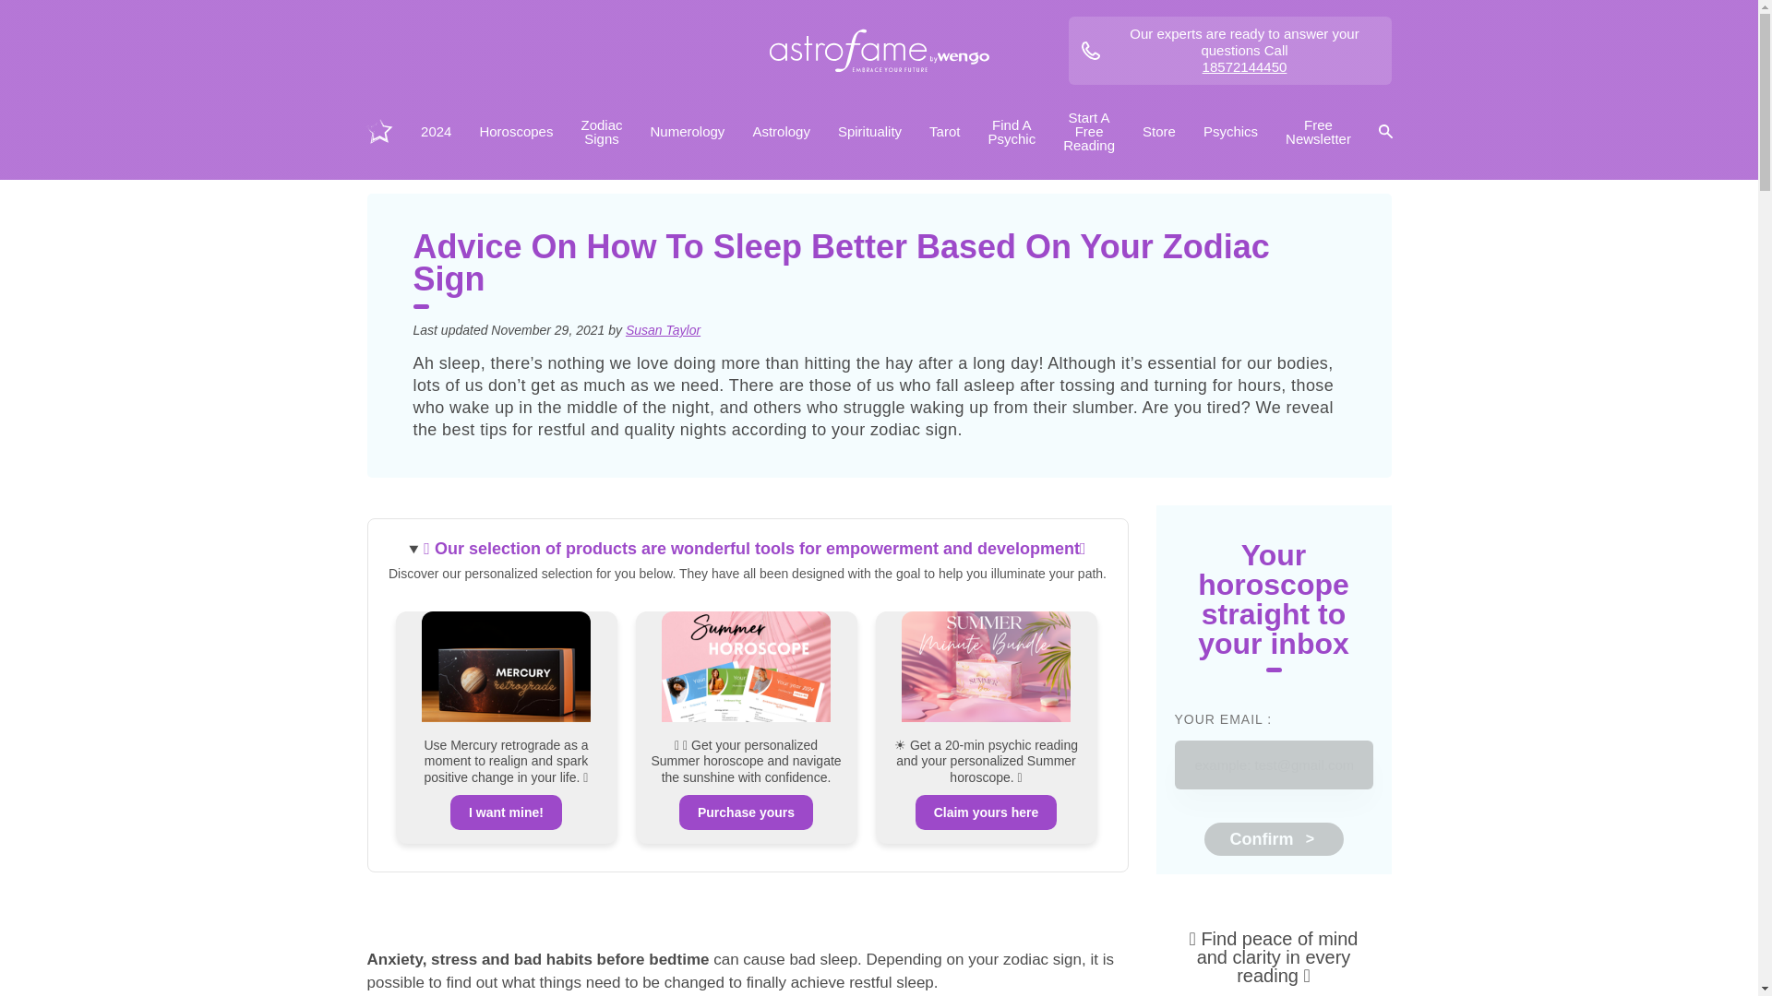  I want to click on Spirituality, so click(869, 131).